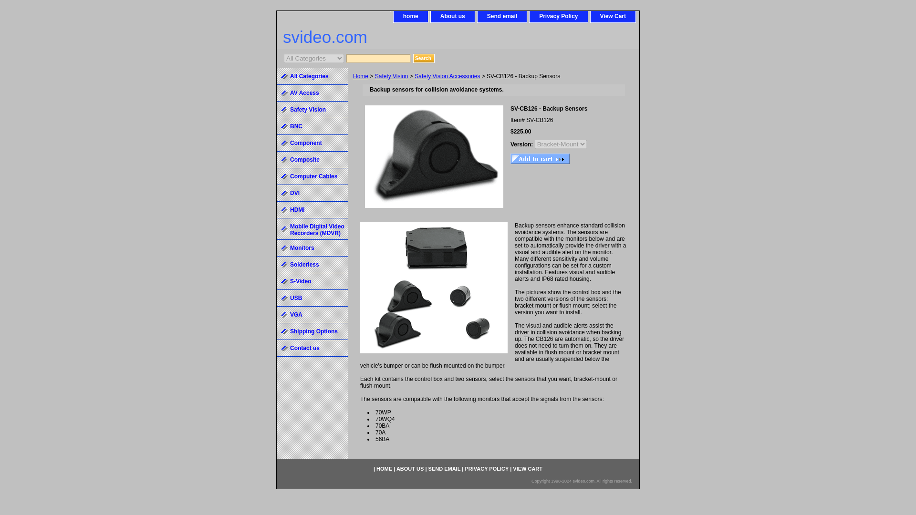  I want to click on VGA, so click(312, 315).